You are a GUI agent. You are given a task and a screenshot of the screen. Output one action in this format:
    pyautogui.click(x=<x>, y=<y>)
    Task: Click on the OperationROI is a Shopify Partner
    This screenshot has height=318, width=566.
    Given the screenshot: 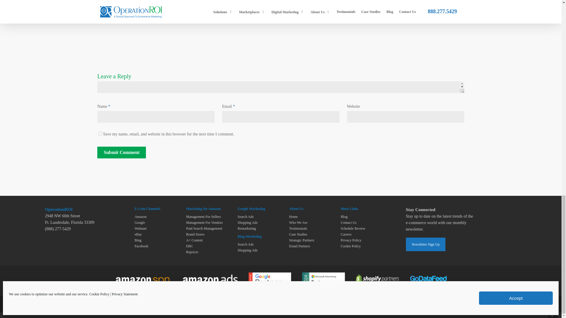 What is the action you would take?
    pyautogui.click(x=383, y=284)
    